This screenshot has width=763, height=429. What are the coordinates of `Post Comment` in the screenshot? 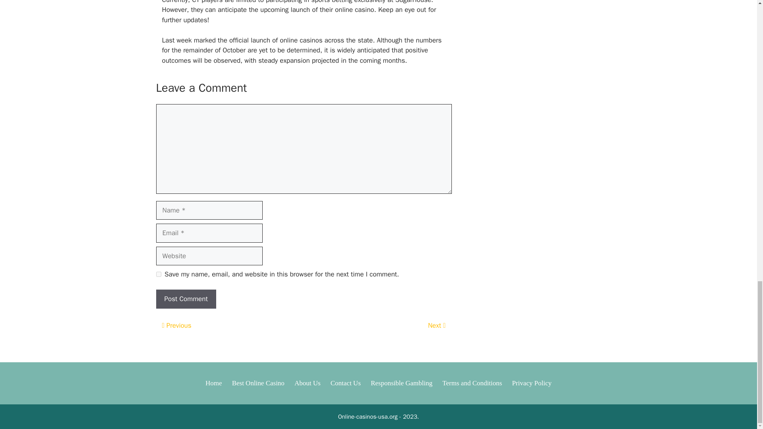 It's located at (186, 299).